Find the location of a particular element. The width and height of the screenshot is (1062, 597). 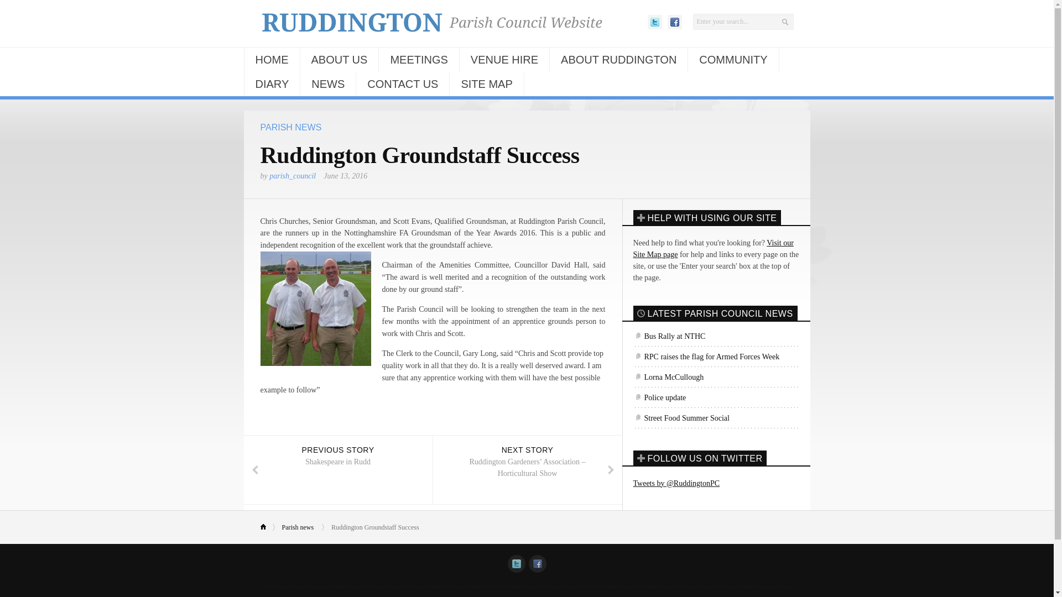

Enter your search... is located at coordinates (742, 22).